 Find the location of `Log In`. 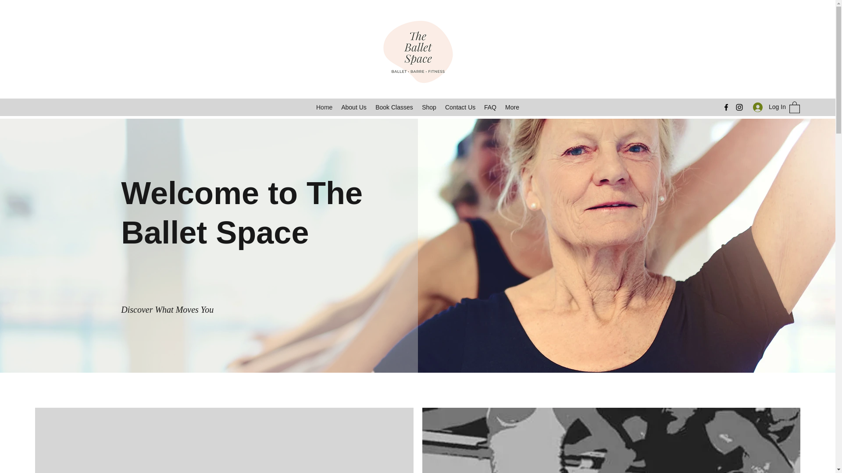

Log In is located at coordinates (767, 107).